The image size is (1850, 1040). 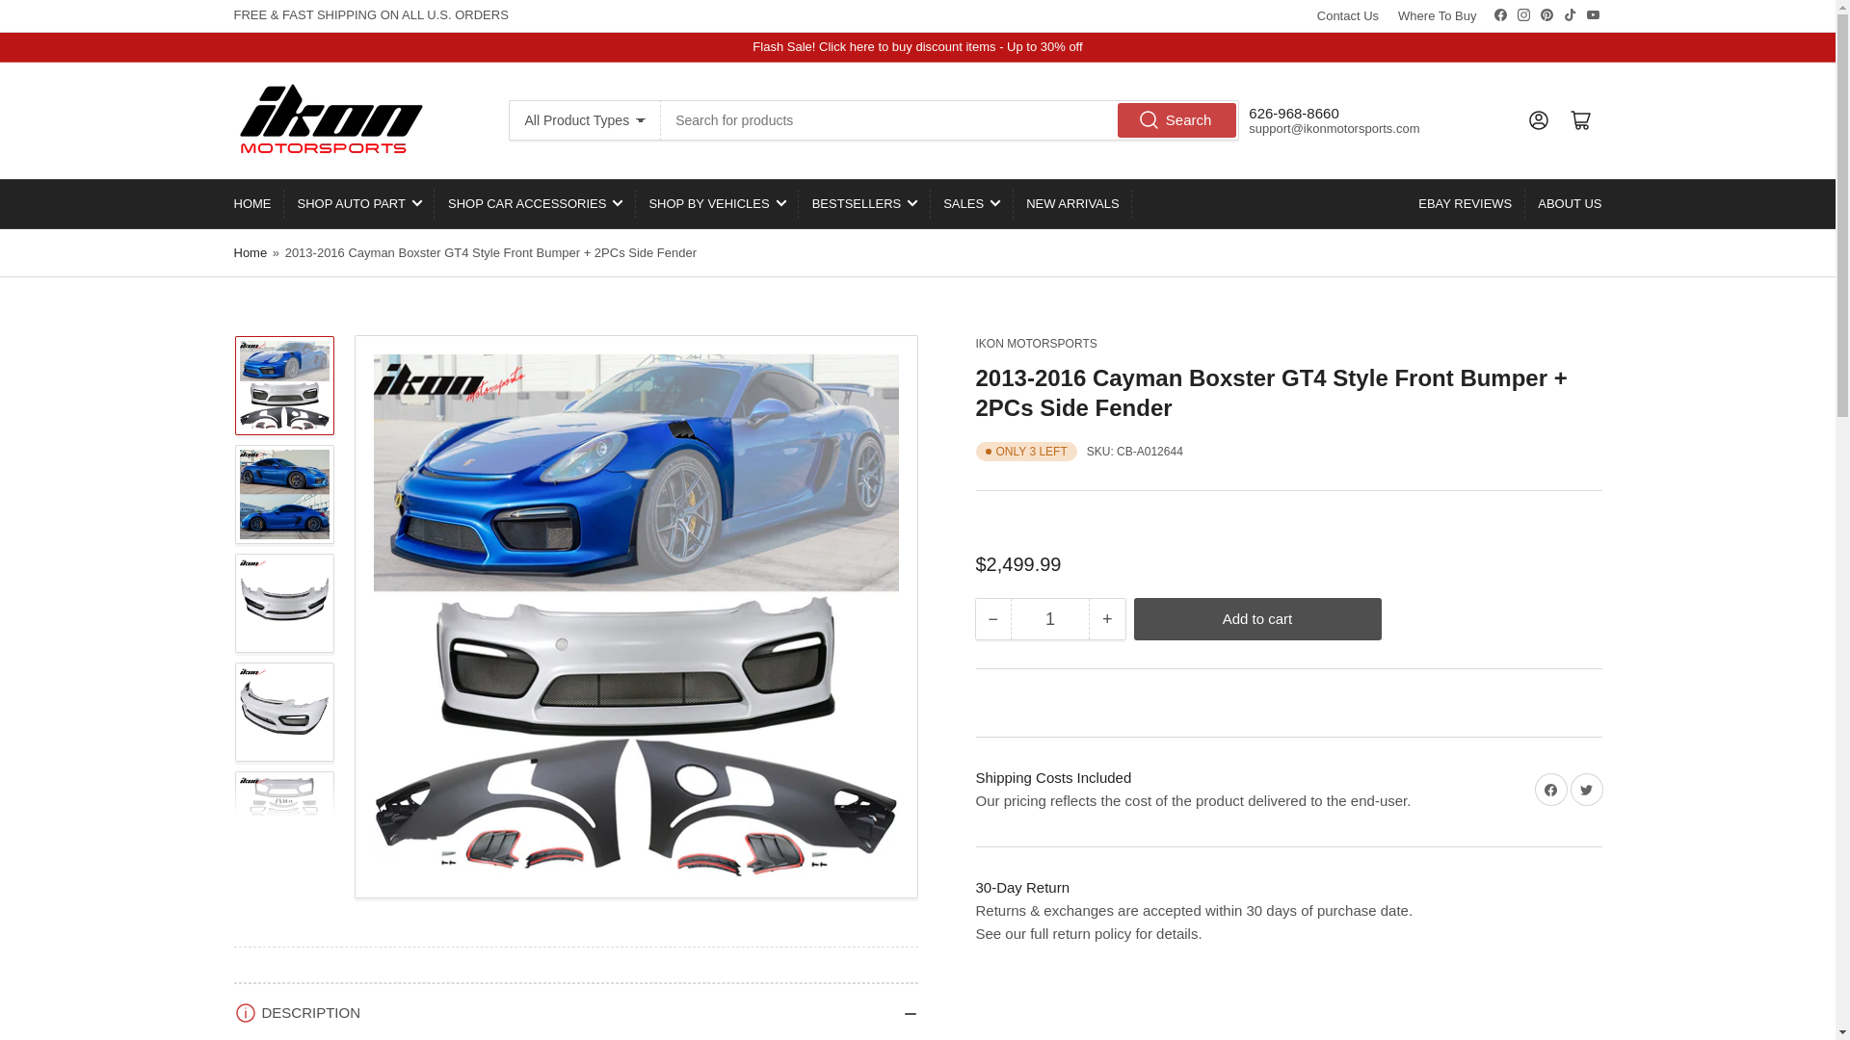 I want to click on Open mini cart, so click(x=1580, y=119).